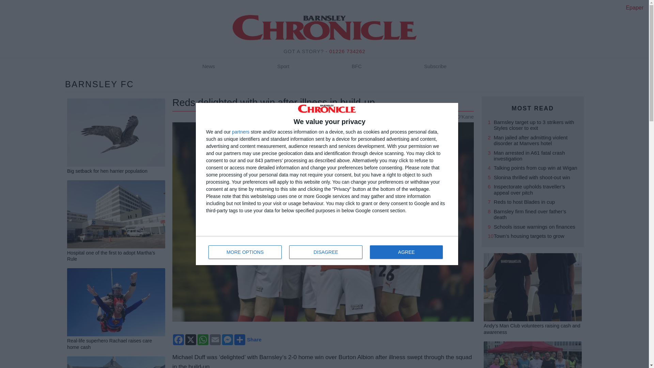  I want to click on partners, so click(326, 252).